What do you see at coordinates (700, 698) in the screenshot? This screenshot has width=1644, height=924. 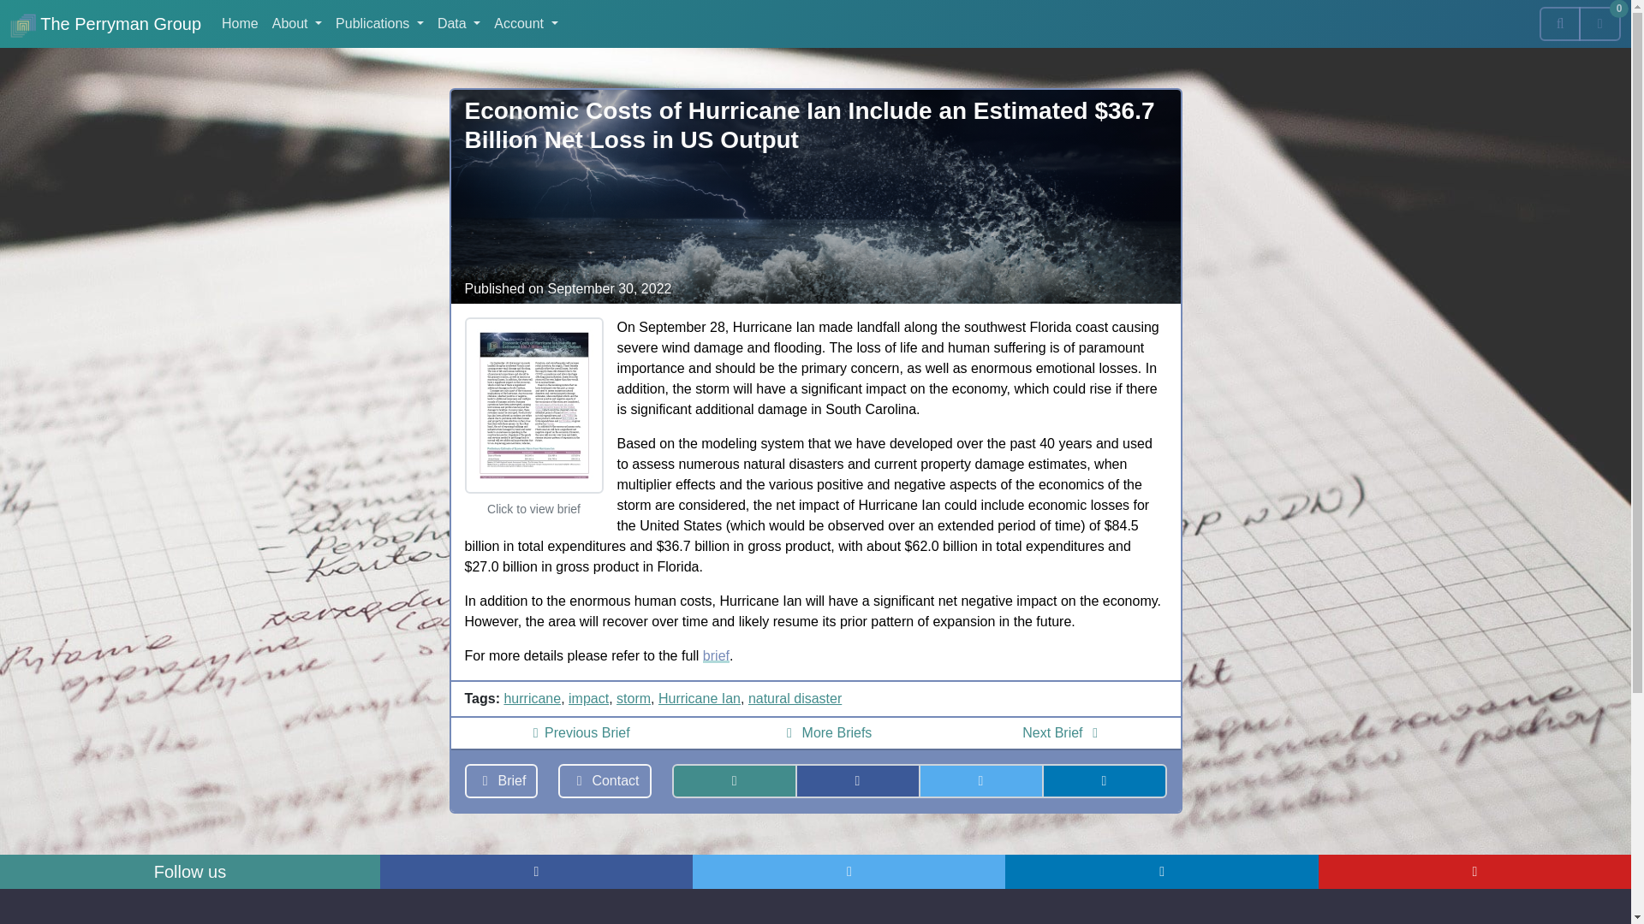 I see `Hurricane Ian` at bounding box center [700, 698].